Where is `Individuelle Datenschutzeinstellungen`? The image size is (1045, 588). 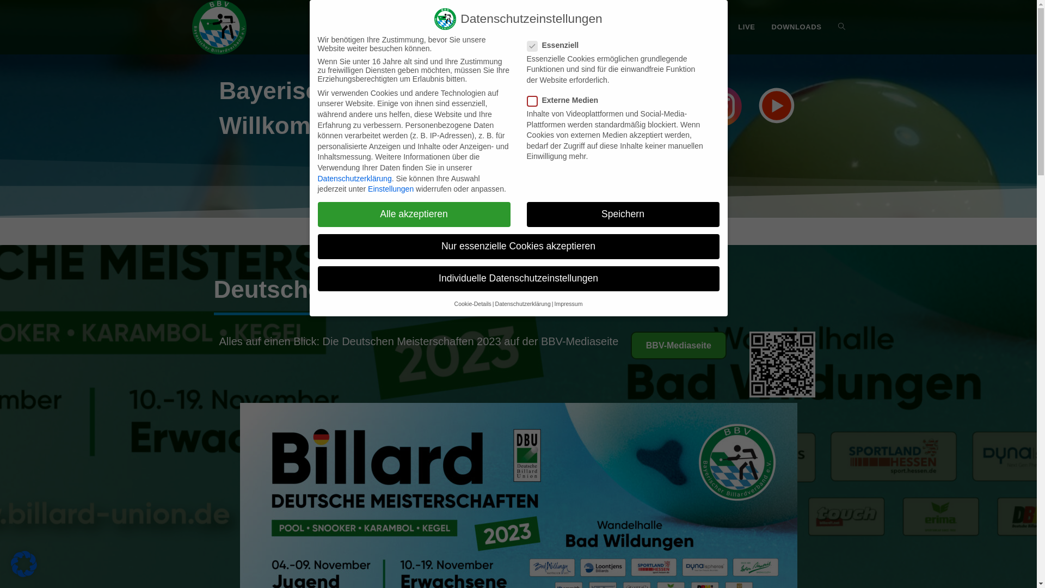 Individuelle Datenschutzeinstellungen is located at coordinates (519, 279).